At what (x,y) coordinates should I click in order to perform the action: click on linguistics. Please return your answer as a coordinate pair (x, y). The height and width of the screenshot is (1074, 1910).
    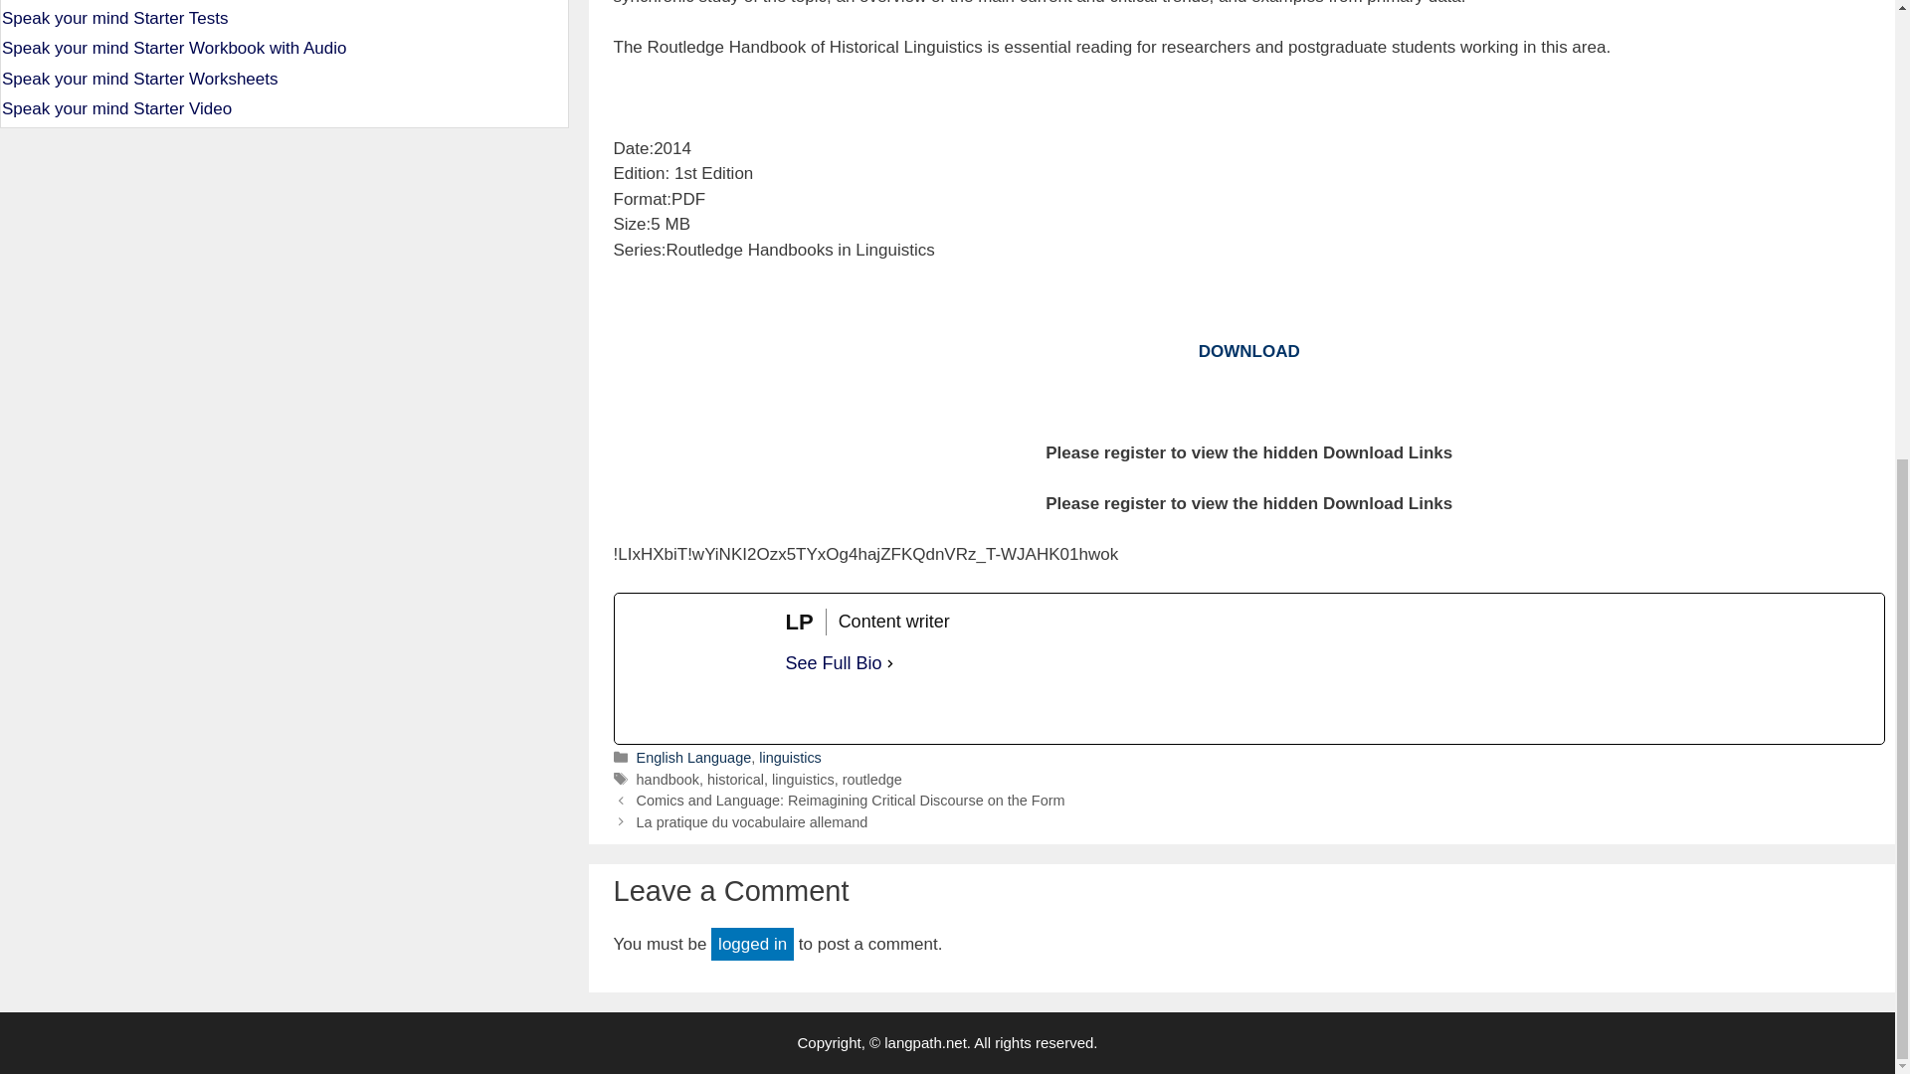
    Looking at the image, I should click on (803, 780).